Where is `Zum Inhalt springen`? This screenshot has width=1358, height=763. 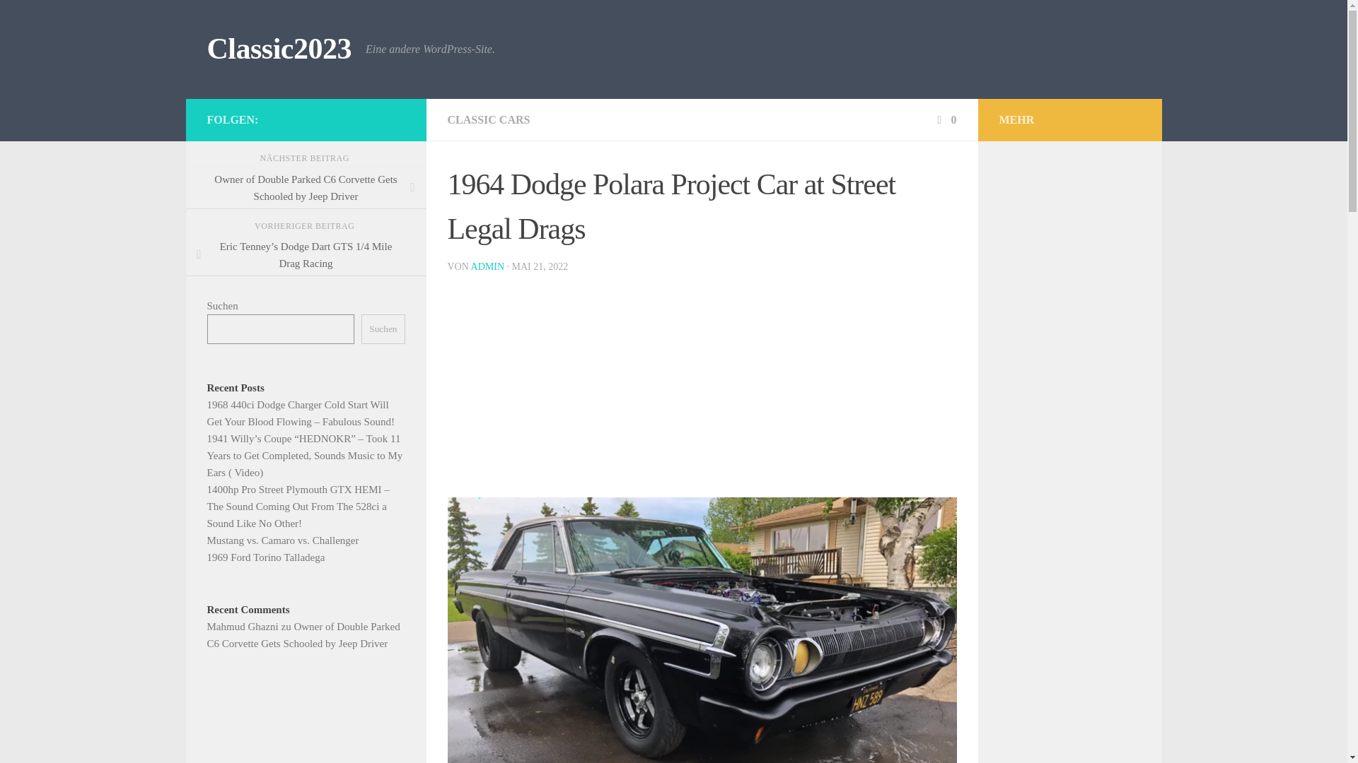 Zum Inhalt springen is located at coordinates (69, 19).